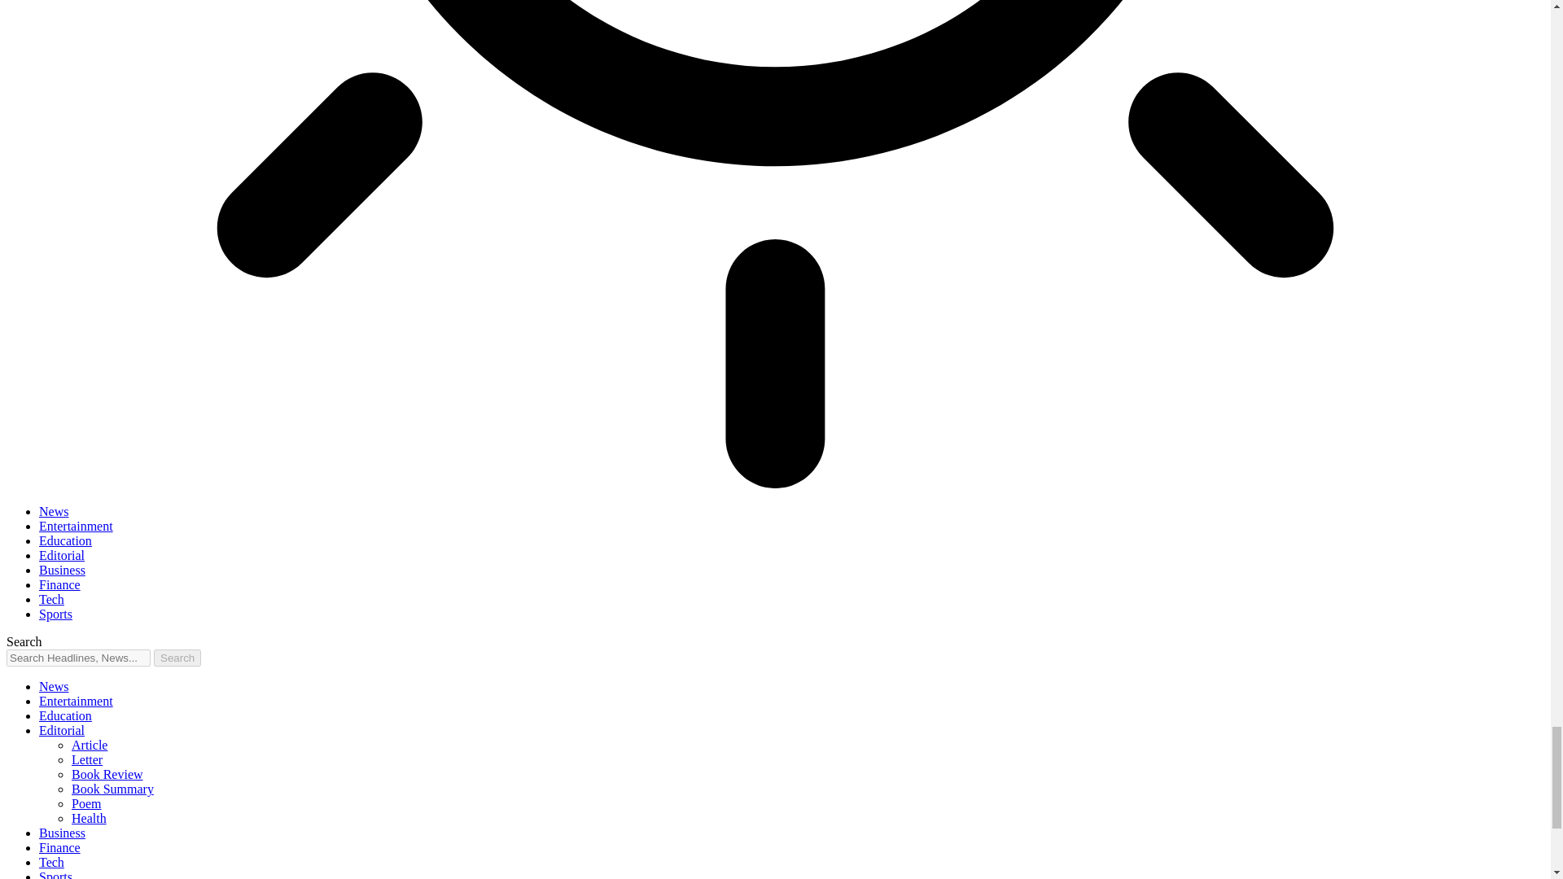 The width and height of the screenshot is (1563, 879). What do you see at coordinates (62, 730) in the screenshot?
I see `Editorial` at bounding box center [62, 730].